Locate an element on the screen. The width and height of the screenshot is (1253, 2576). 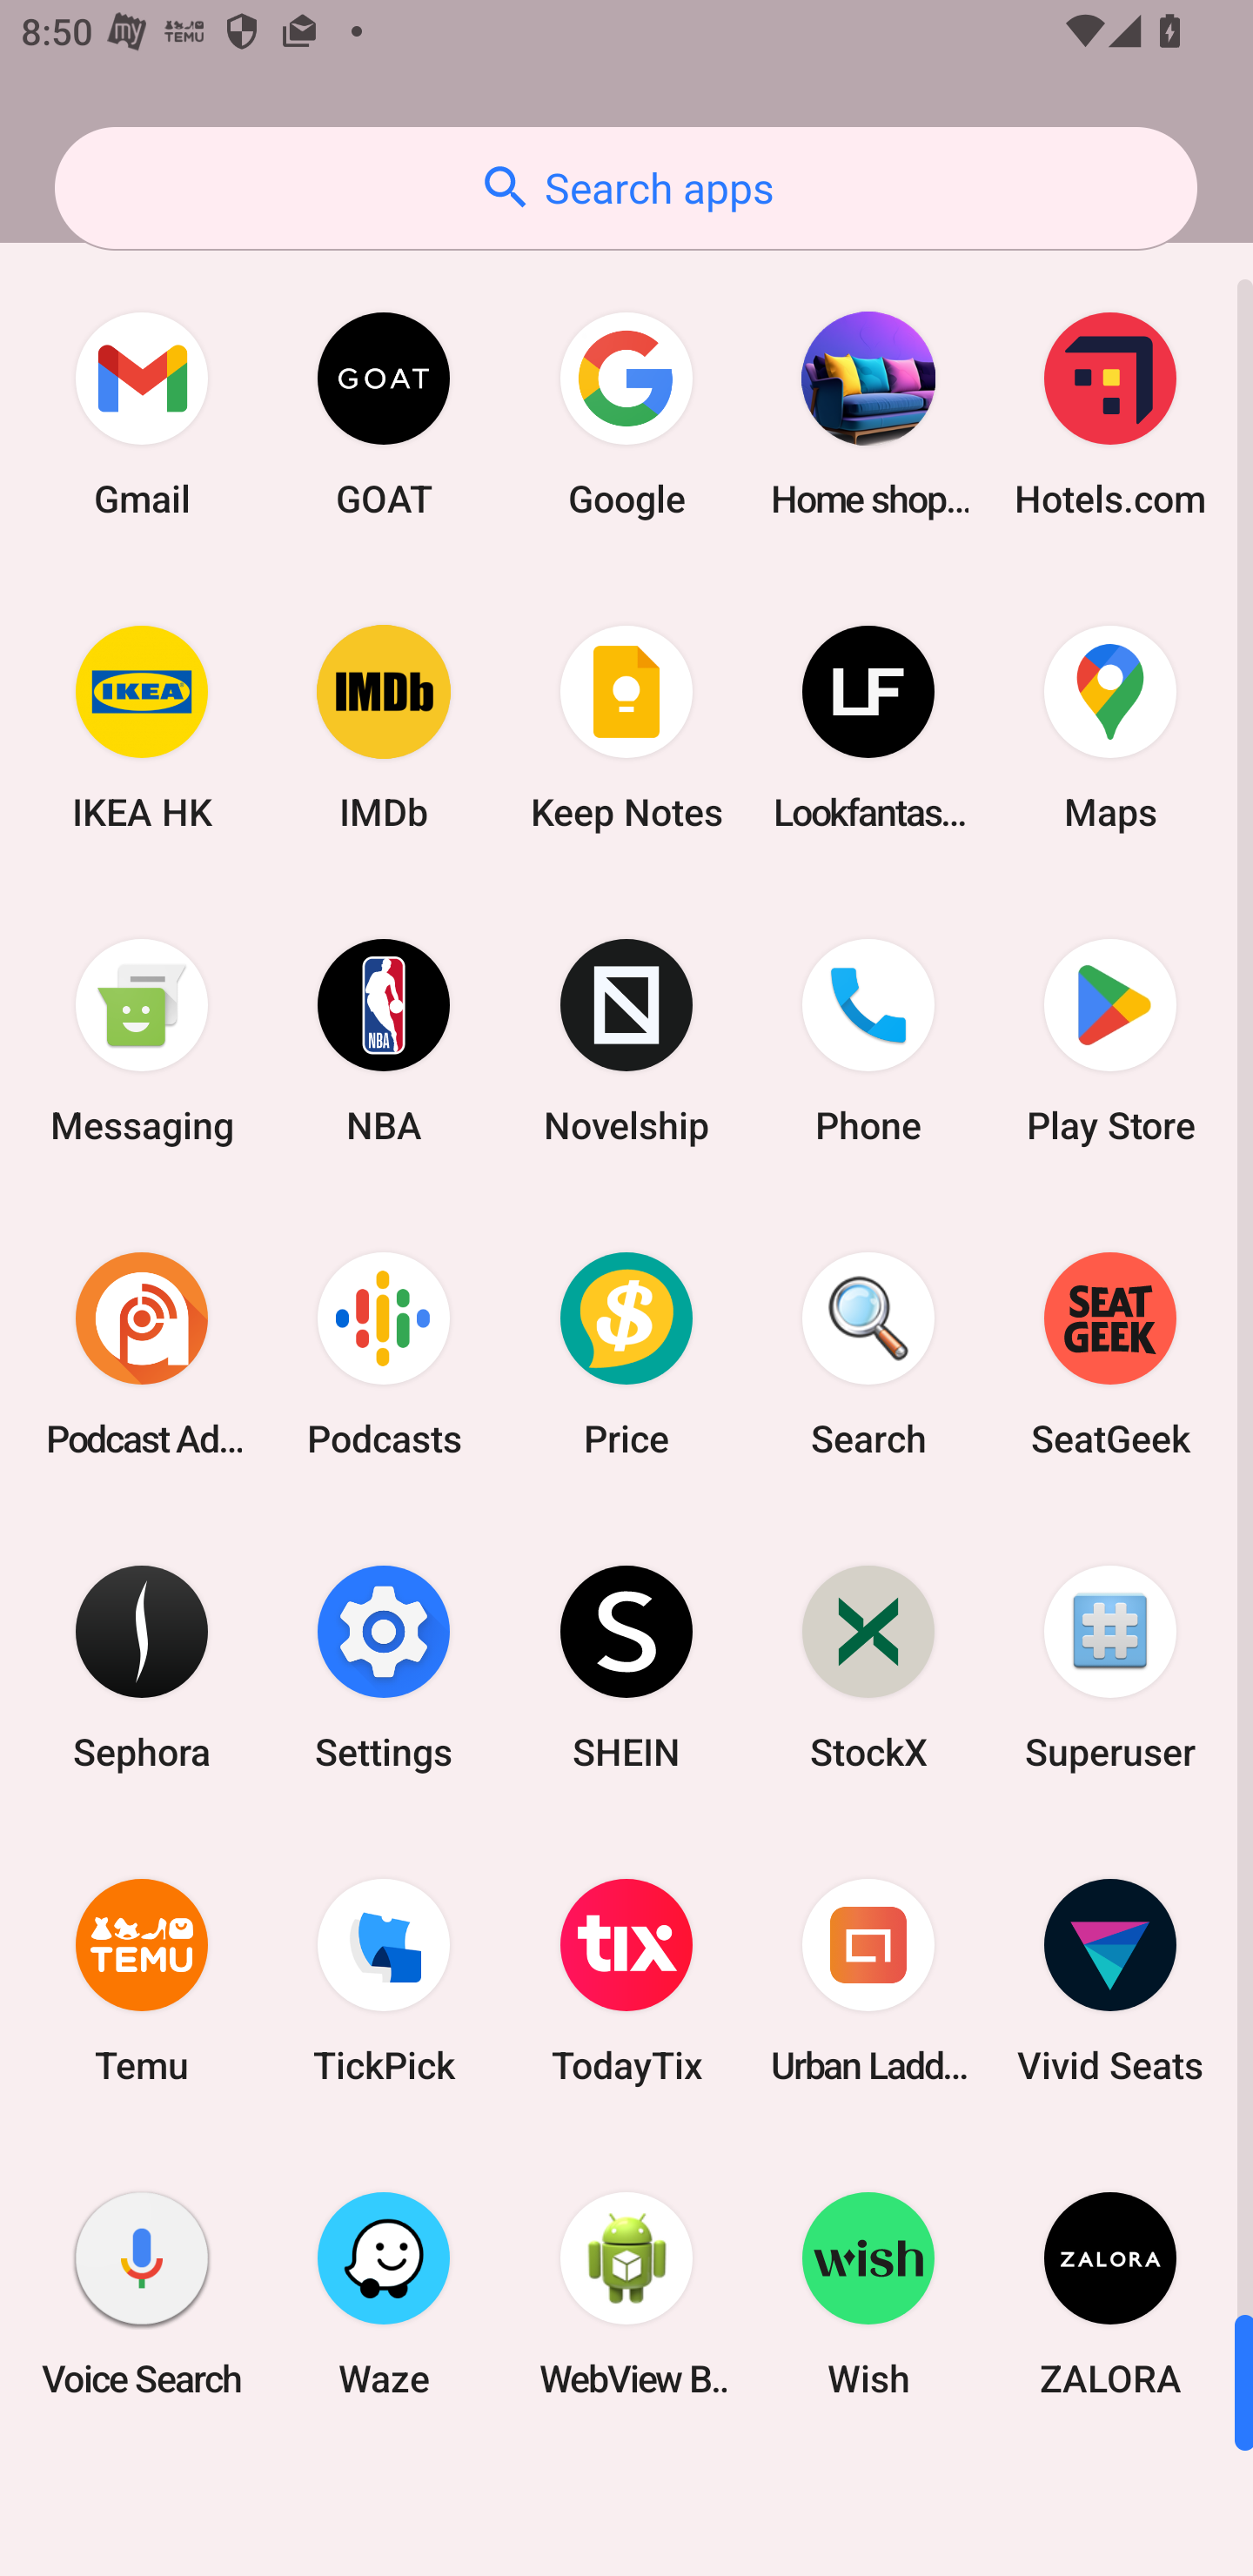
Hotels.com is located at coordinates (1110, 414).